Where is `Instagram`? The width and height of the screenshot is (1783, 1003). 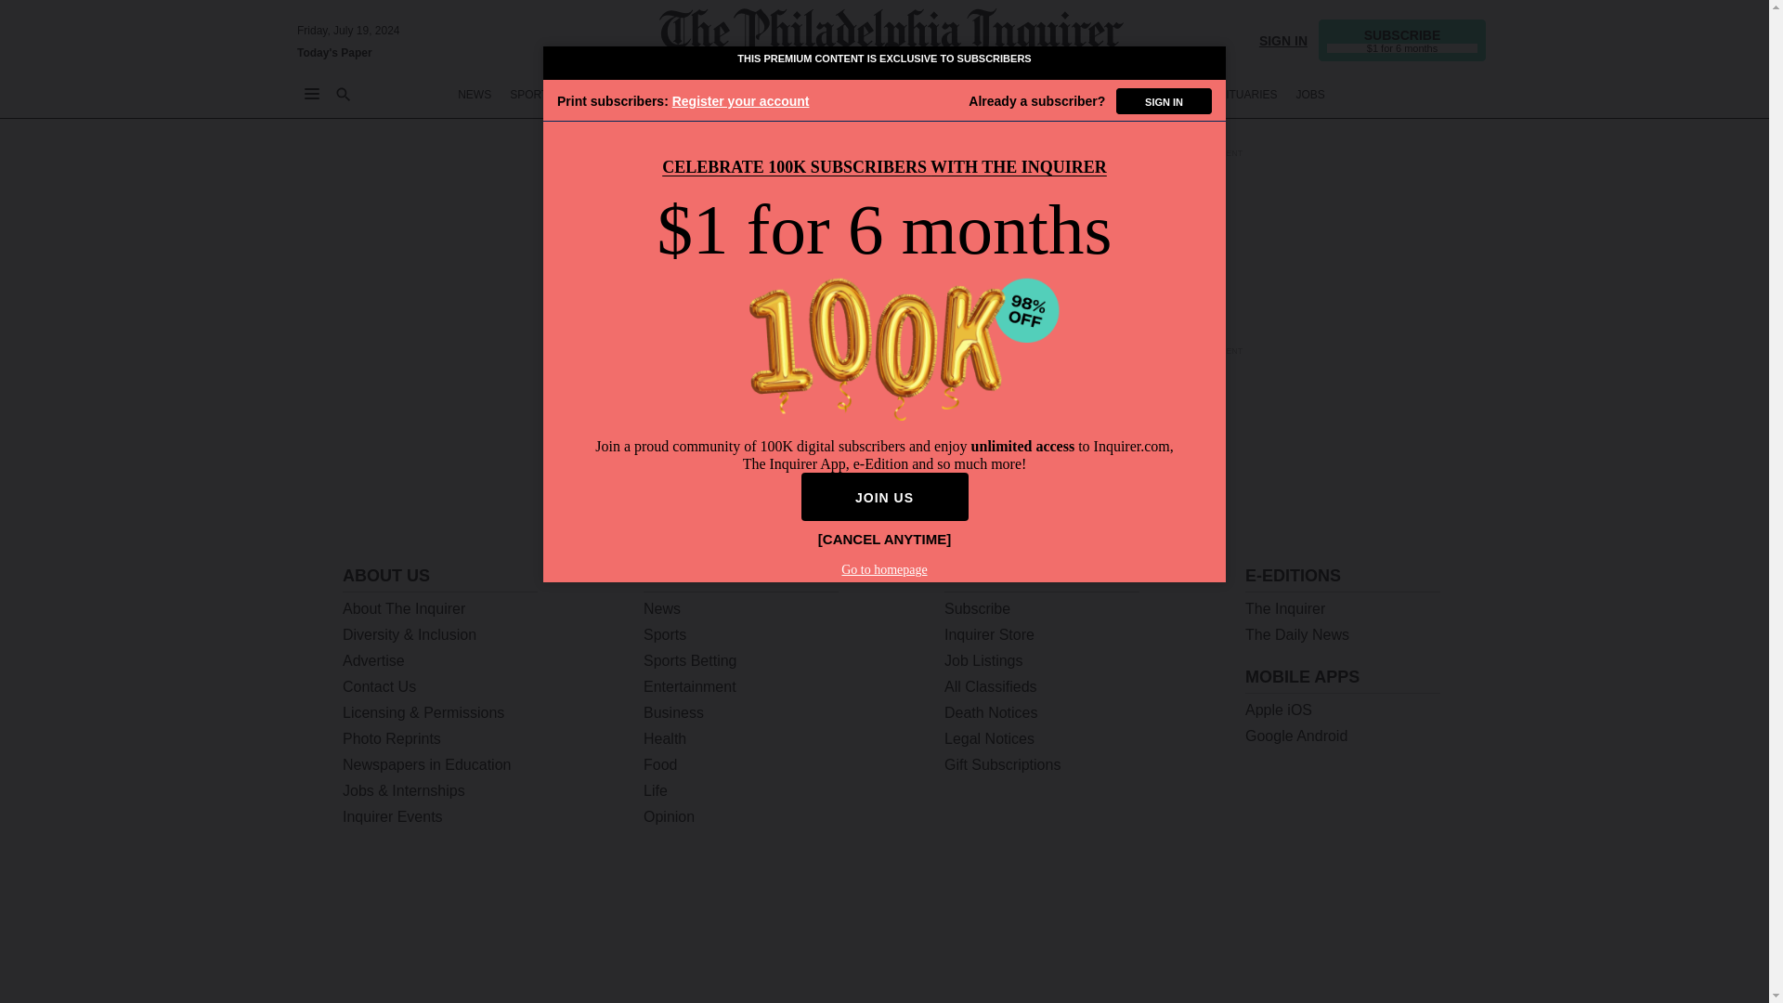
Instagram is located at coordinates (1367, 967).